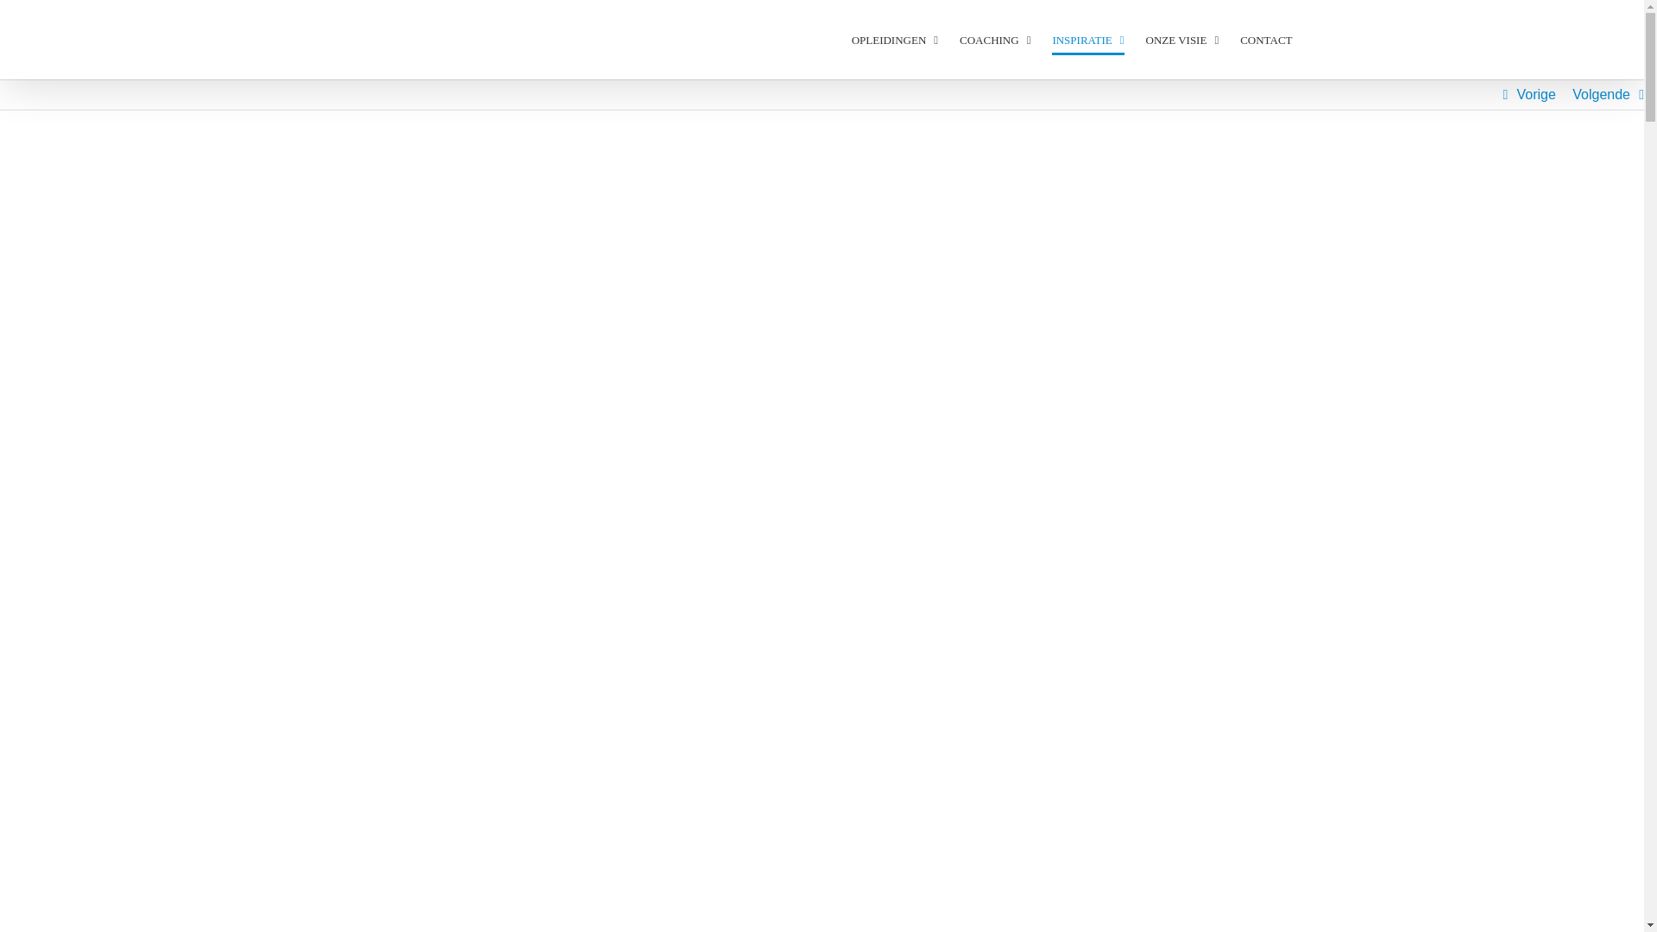 This screenshot has height=932, width=1657. Describe the element at coordinates (1087, 40) in the screenshot. I see `INSPIRATIE` at that location.